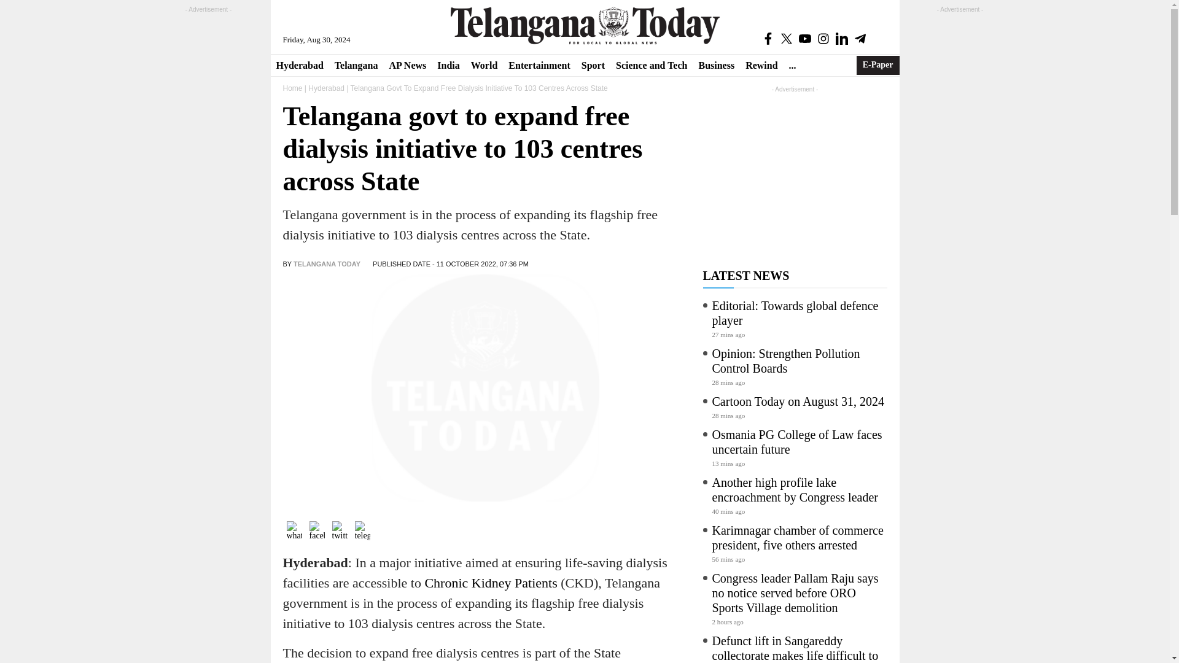 This screenshot has width=1179, height=663. I want to click on Business, so click(716, 65).